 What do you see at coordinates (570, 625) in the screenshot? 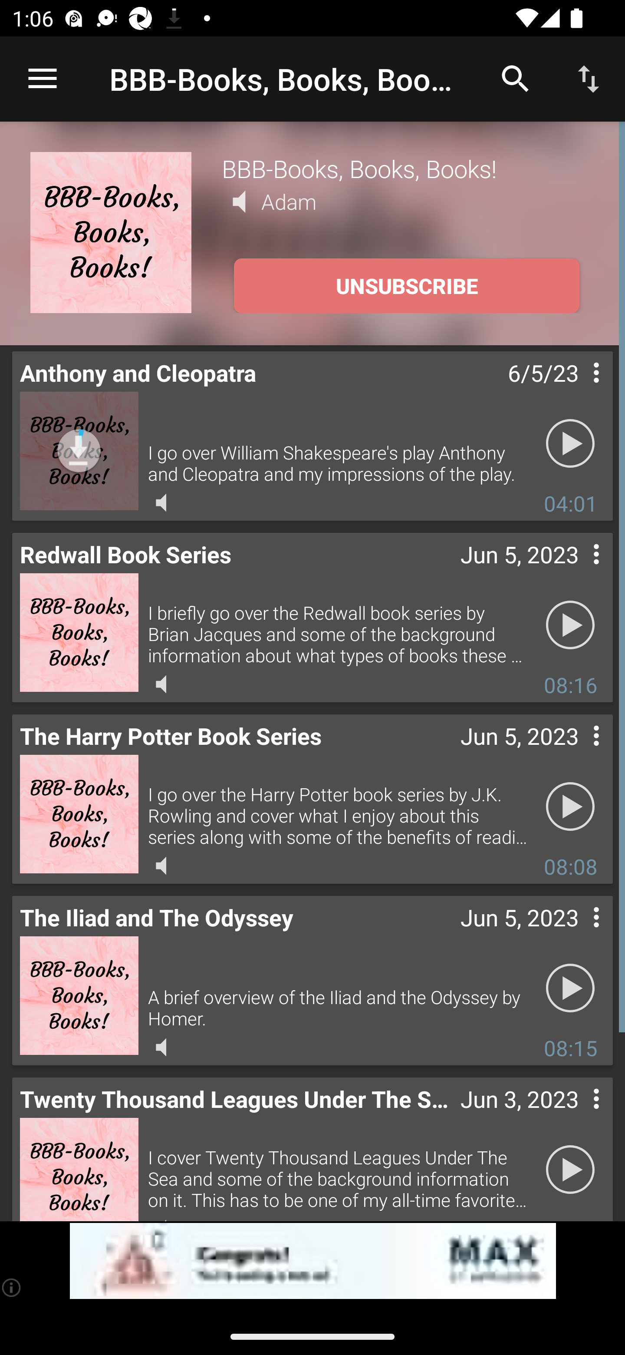
I see `Play` at bounding box center [570, 625].